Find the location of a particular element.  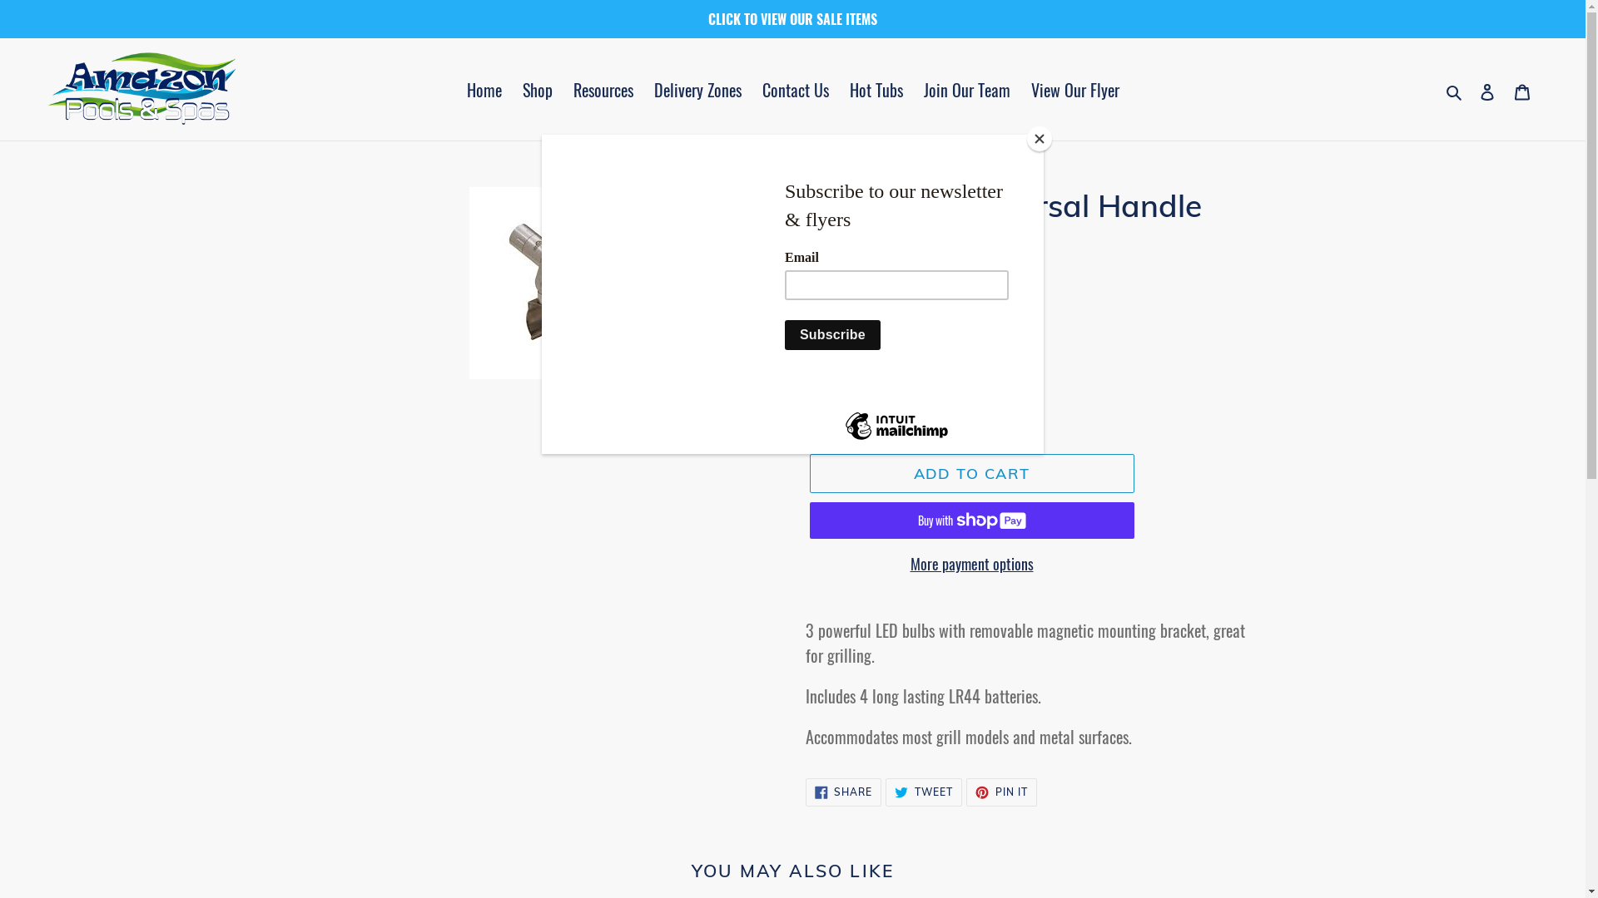

CLICK TO VIEW OUR SALE ITEMS is located at coordinates (792, 19).